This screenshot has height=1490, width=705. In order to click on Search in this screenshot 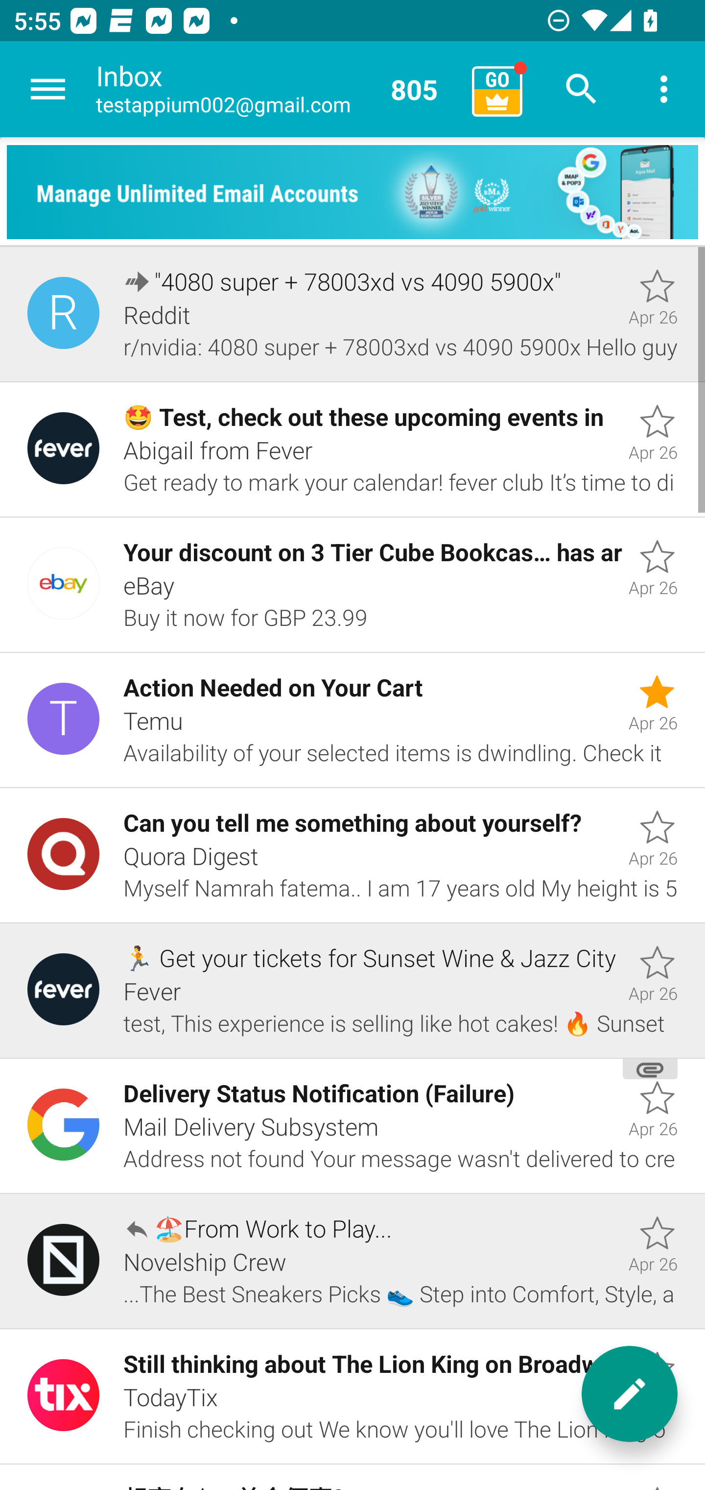, I will do `click(582, 89)`.